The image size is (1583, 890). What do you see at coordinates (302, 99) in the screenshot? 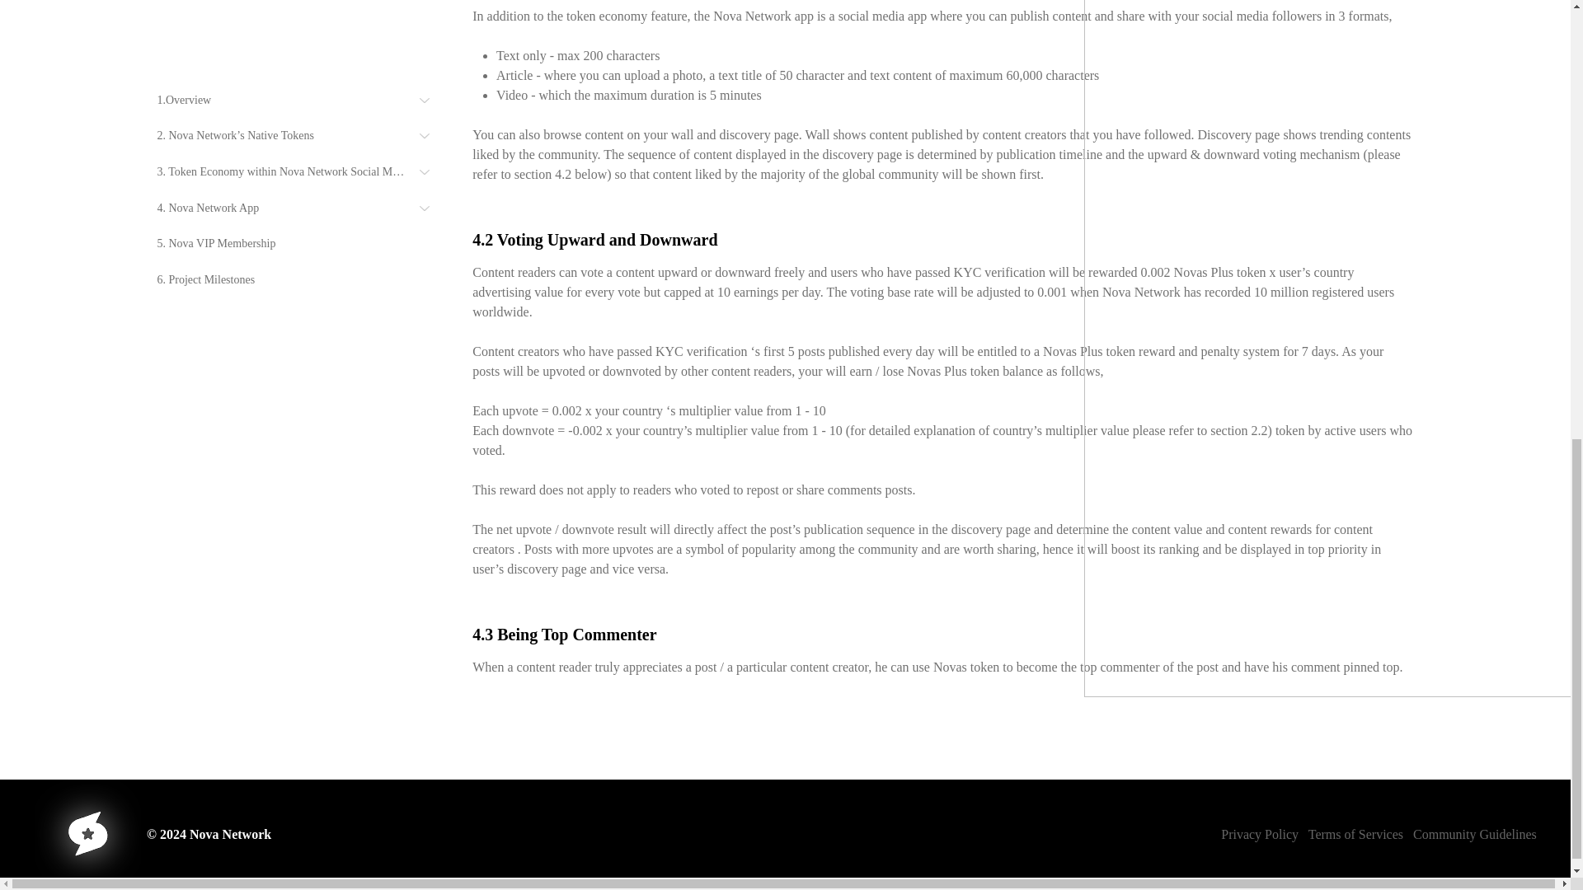
I see `6. Project Milestones` at bounding box center [302, 99].